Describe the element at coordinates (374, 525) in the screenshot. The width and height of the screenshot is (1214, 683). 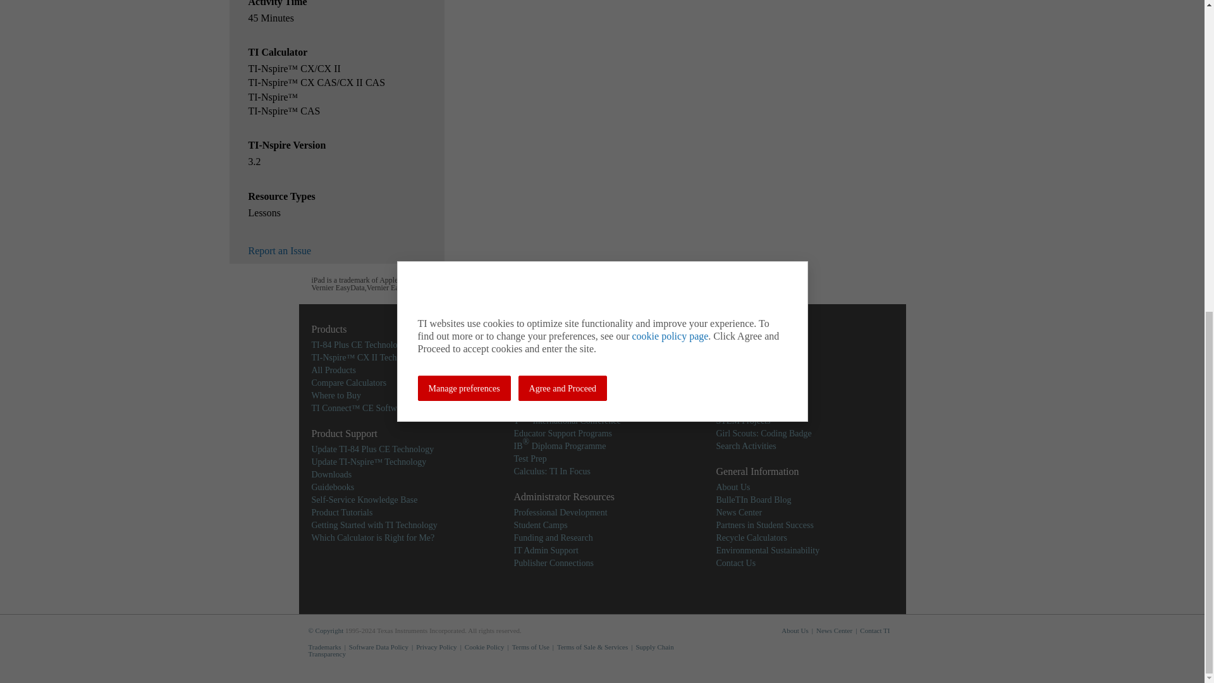
I see `Getting Started with TI Technology` at that location.